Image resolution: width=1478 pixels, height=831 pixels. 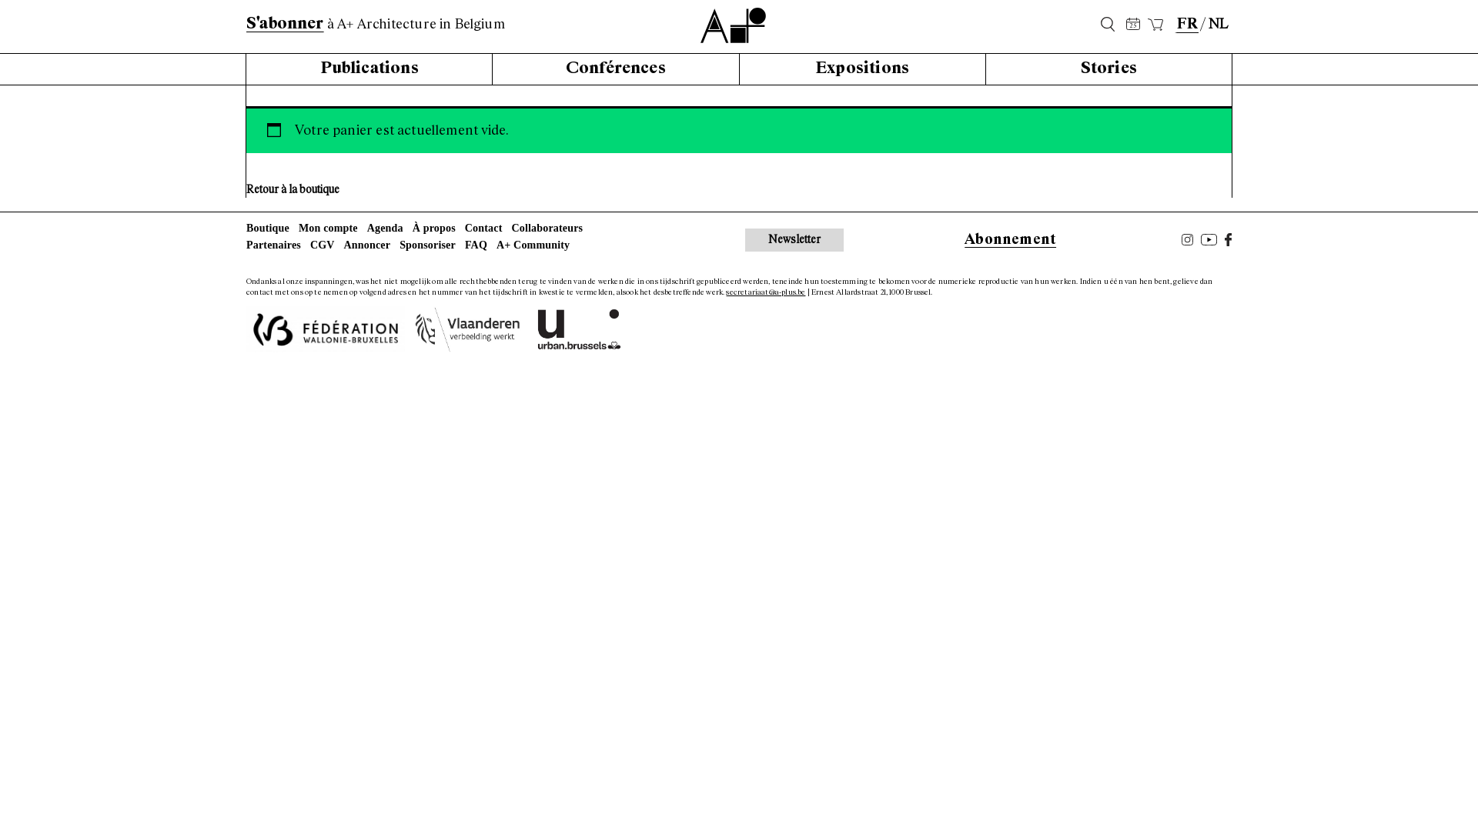 I want to click on urban.brussels, so click(x=579, y=331).